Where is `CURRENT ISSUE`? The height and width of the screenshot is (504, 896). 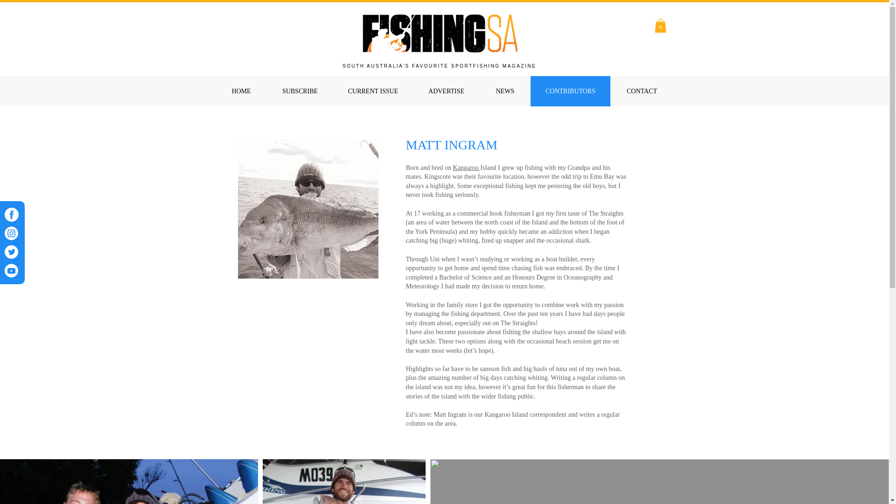 CURRENT ISSUE is located at coordinates (373, 91).